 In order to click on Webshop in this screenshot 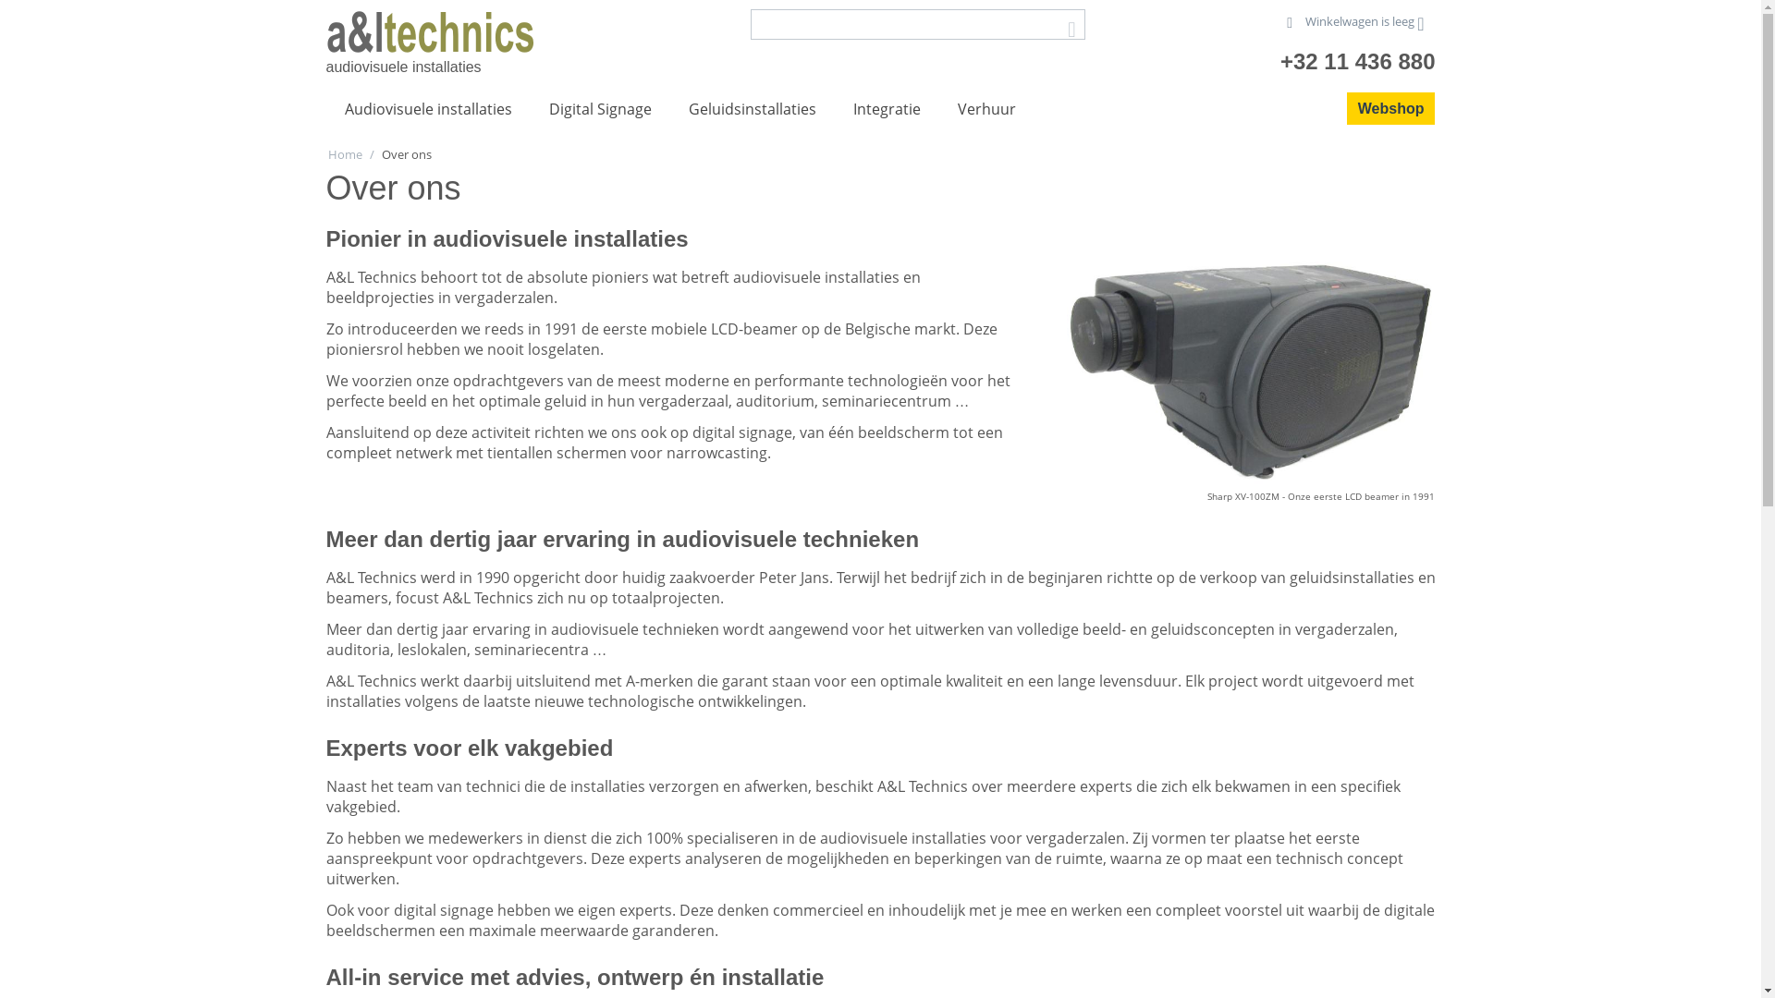, I will do `click(1391, 109)`.